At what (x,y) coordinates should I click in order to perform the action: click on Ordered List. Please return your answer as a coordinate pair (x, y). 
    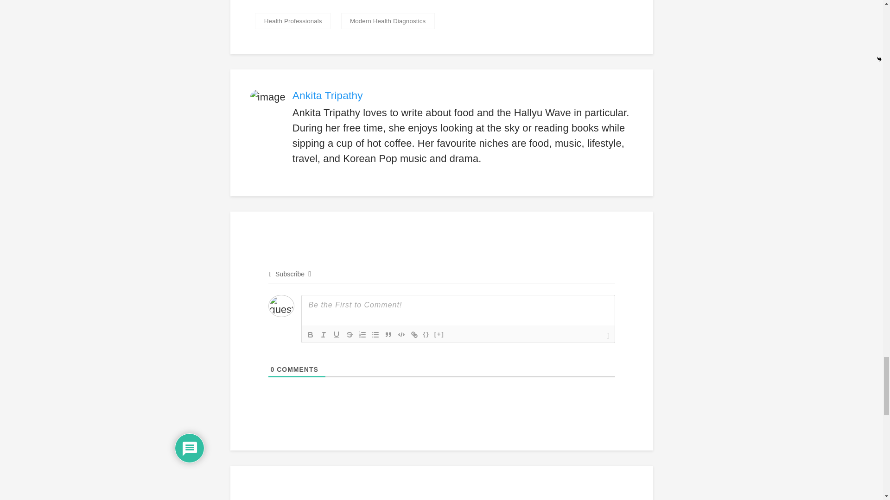
    Looking at the image, I should click on (362, 334).